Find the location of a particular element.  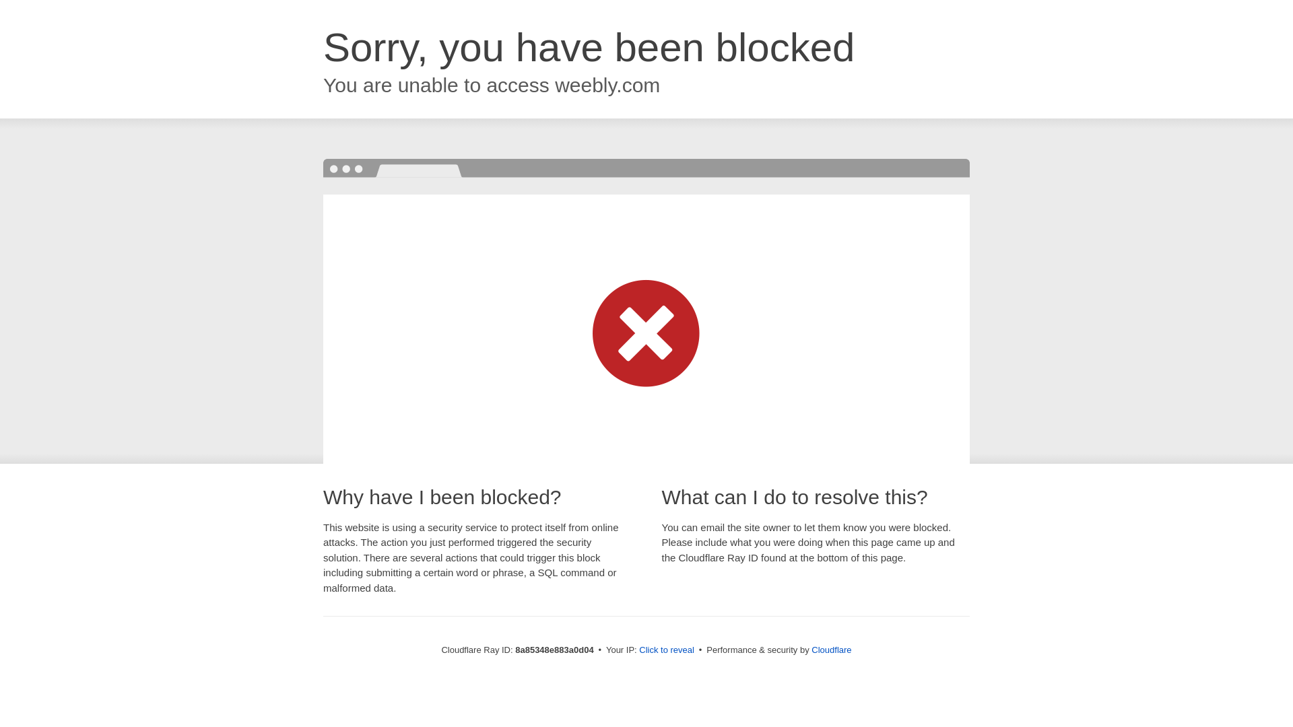

Cloudflare is located at coordinates (831, 650).